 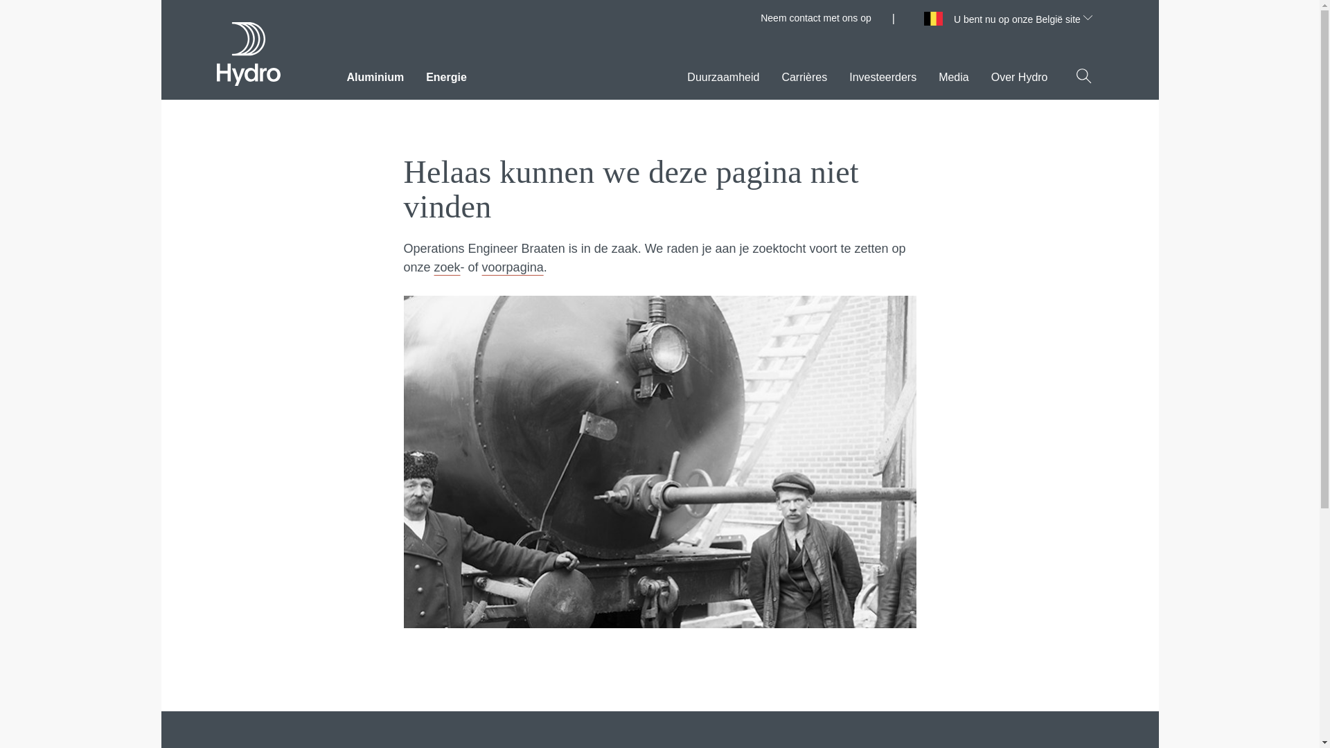 I want to click on Investeerders, so click(x=883, y=73).